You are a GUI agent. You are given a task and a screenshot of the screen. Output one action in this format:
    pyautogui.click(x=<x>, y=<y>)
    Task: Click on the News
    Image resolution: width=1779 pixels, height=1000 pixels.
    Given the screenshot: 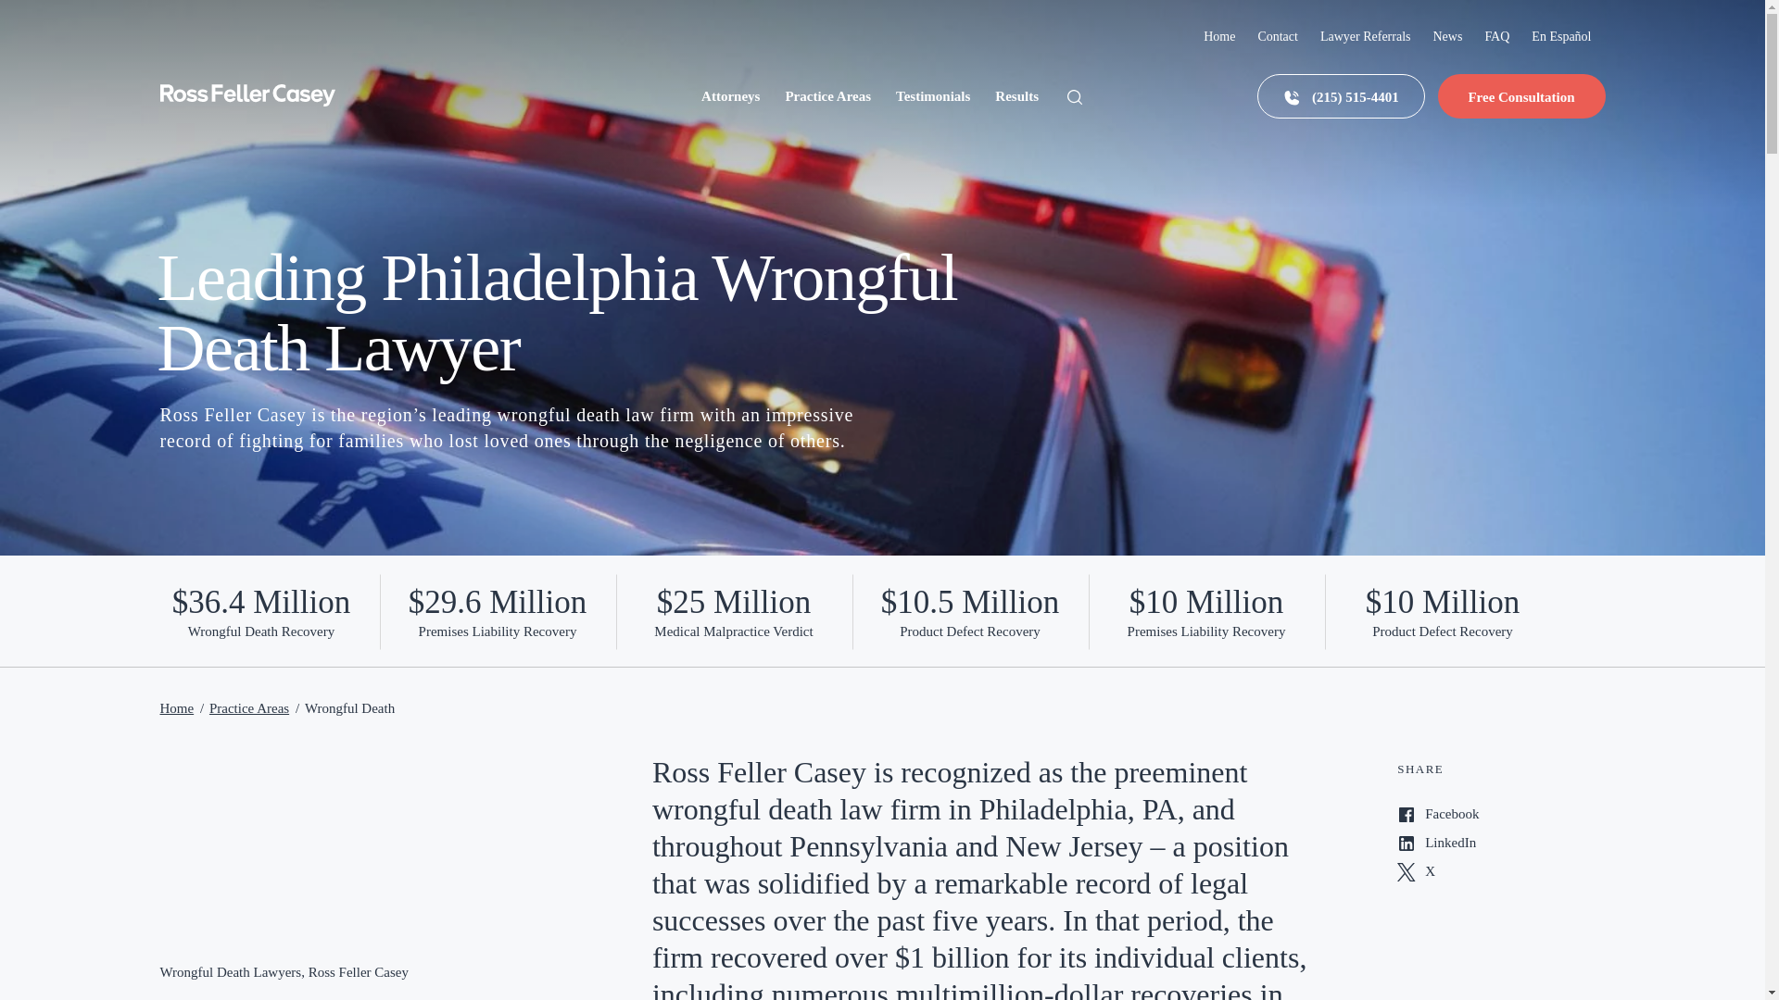 What is the action you would take?
    pyautogui.click(x=1447, y=37)
    